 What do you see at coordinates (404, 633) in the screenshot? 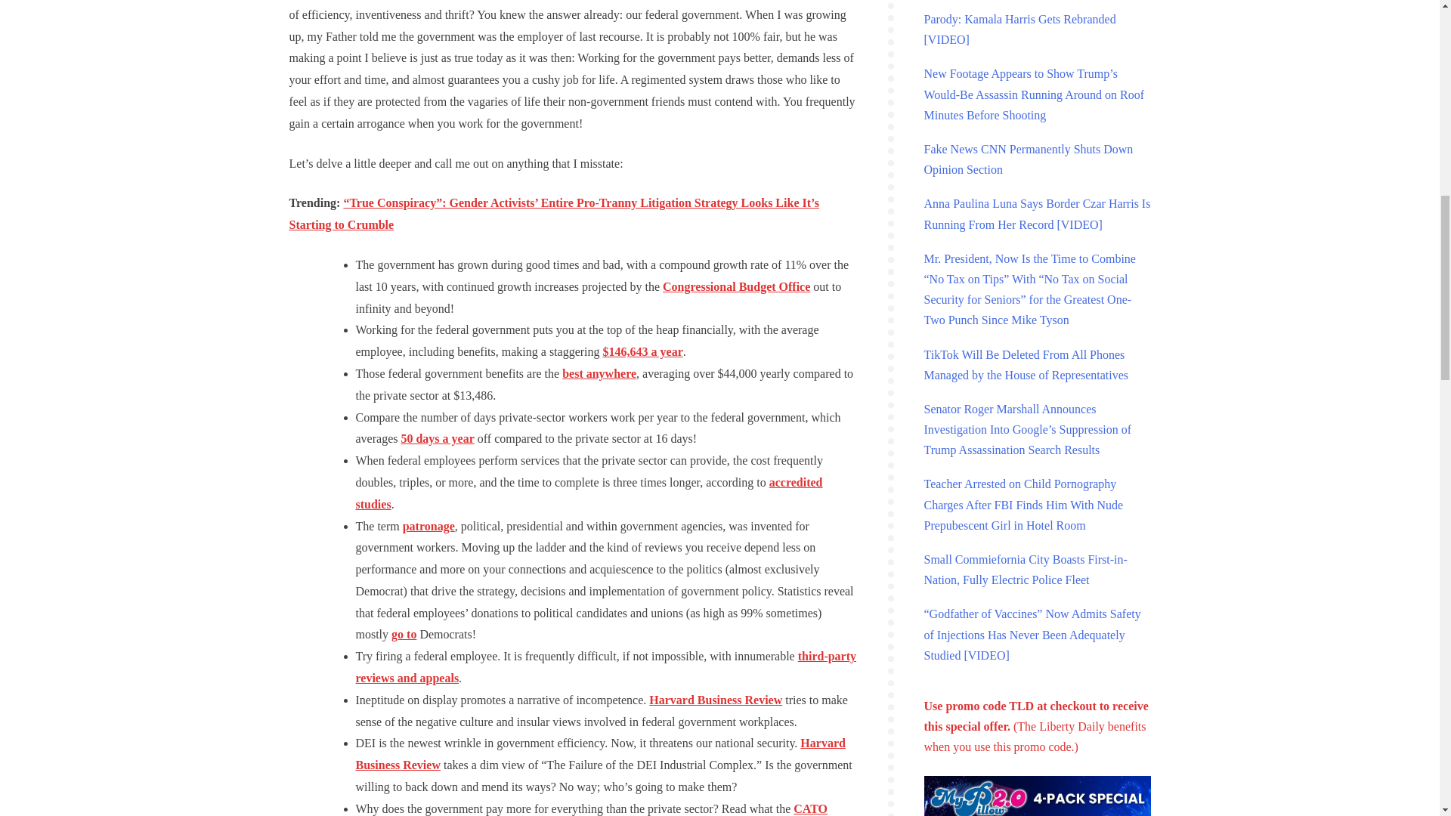
I see `go to` at bounding box center [404, 633].